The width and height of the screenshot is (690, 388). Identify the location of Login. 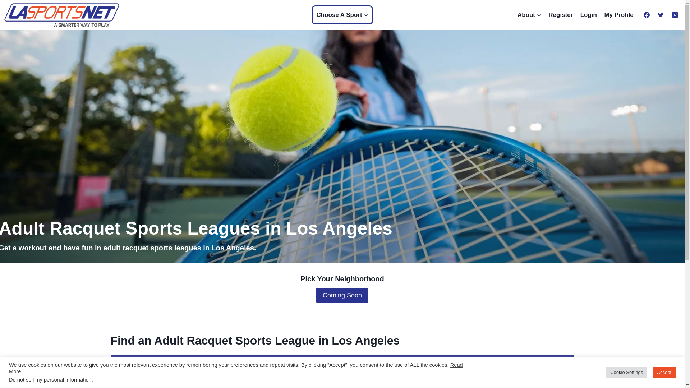
(589, 15).